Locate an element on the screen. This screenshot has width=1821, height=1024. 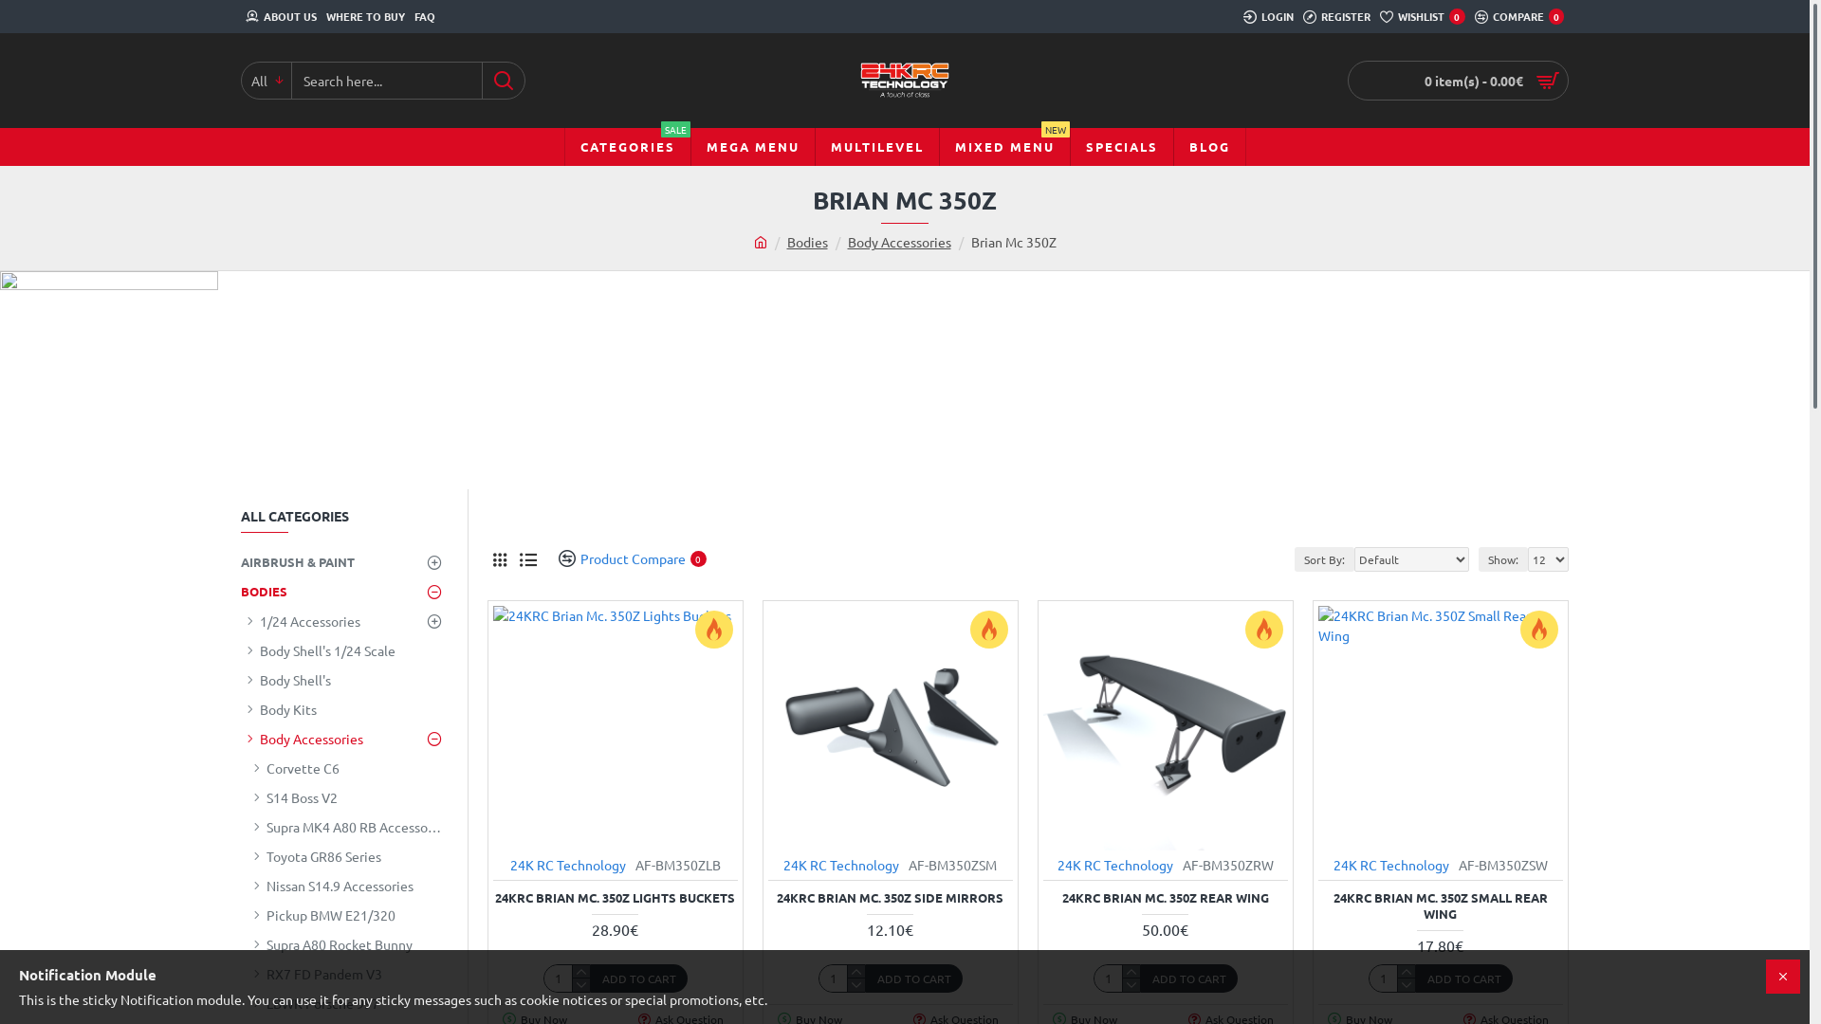
24KRC Brian Mc. 350Z Rear Wing is located at coordinates (1166, 728).